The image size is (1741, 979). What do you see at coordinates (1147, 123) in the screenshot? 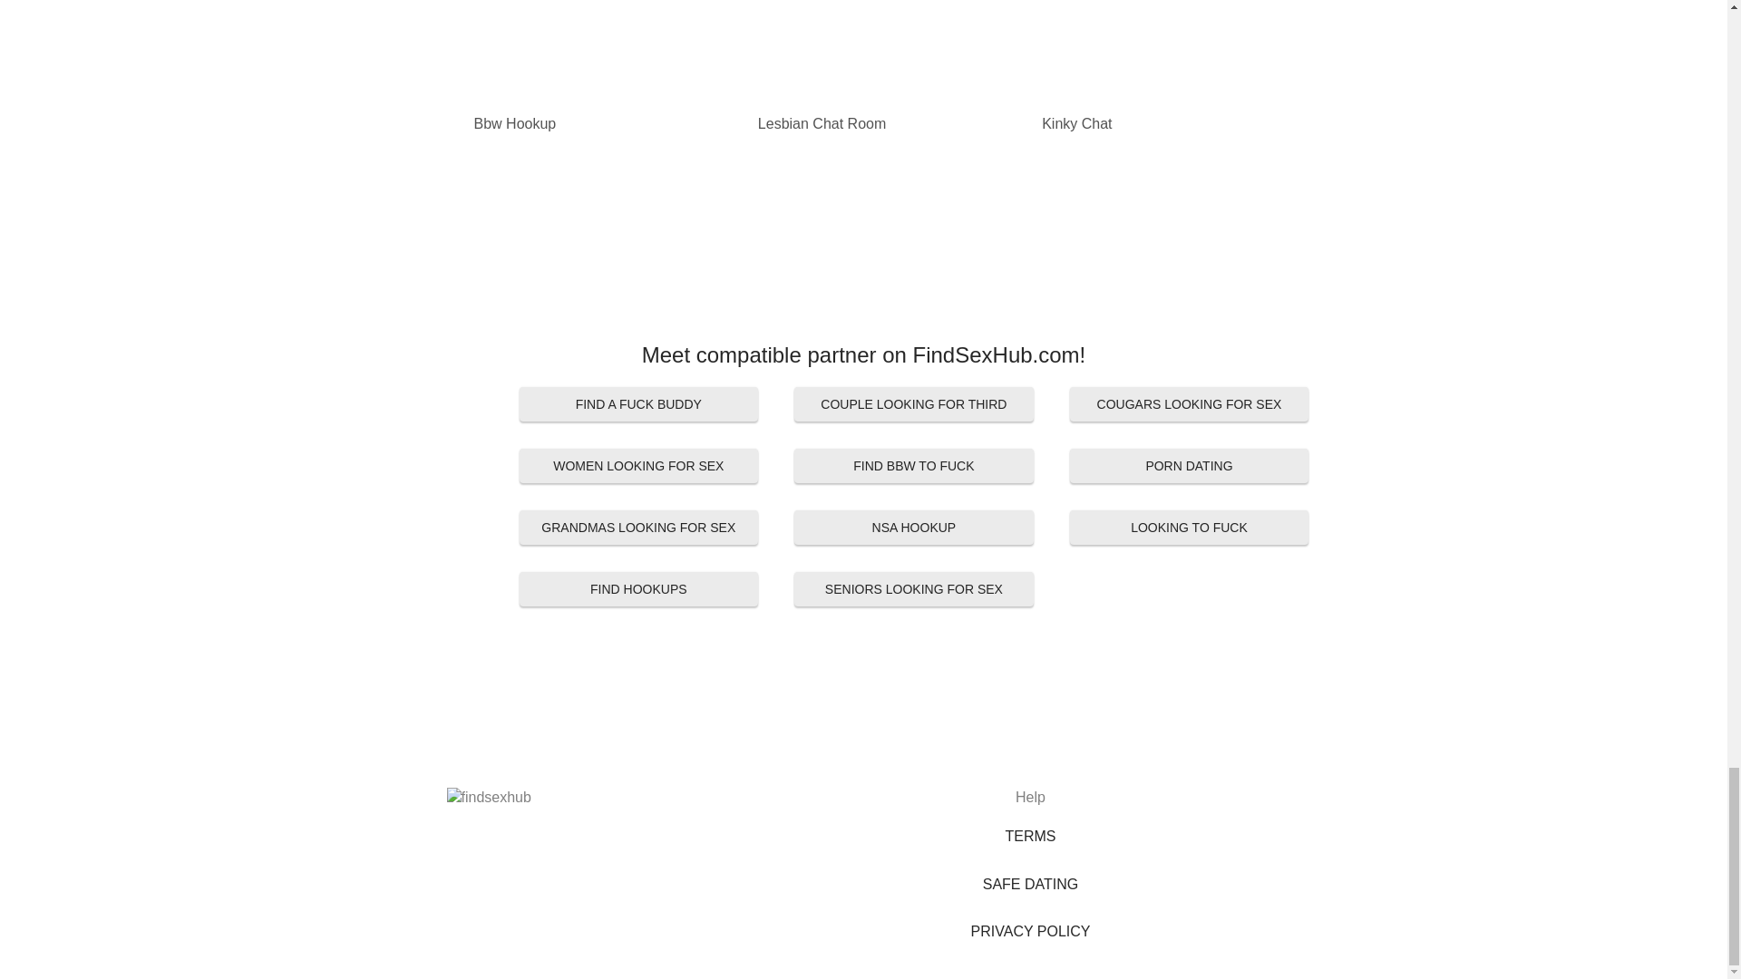
I see `Kinky Chat` at bounding box center [1147, 123].